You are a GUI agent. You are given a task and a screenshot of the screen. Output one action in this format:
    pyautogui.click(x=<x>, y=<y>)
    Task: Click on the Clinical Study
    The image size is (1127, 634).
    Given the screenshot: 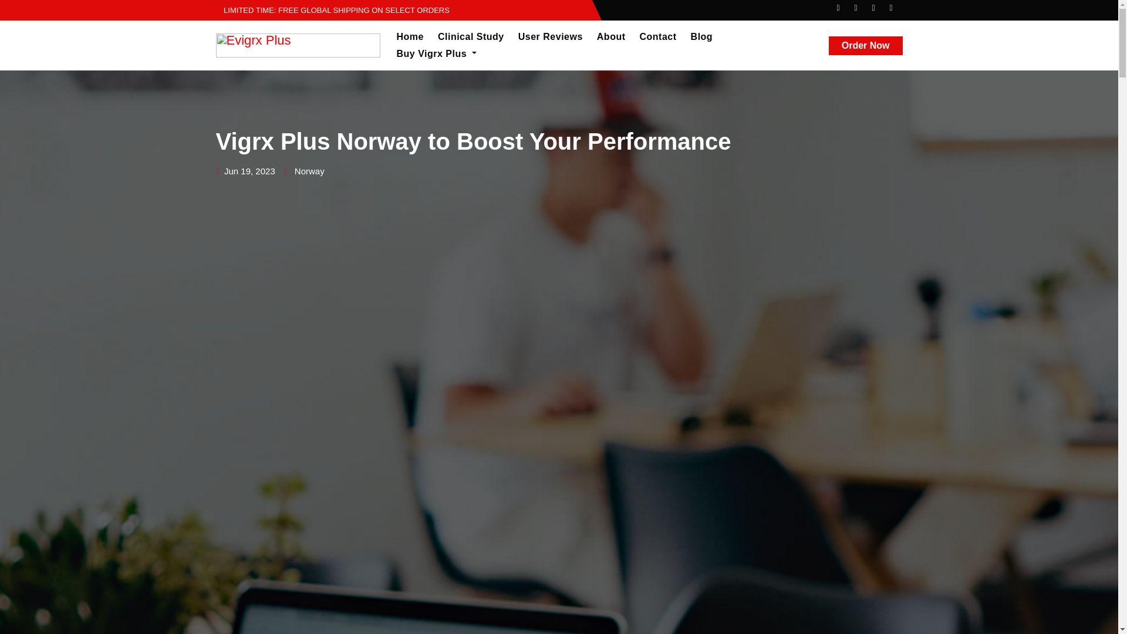 What is the action you would take?
    pyautogui.click(x=471, y=36)
    